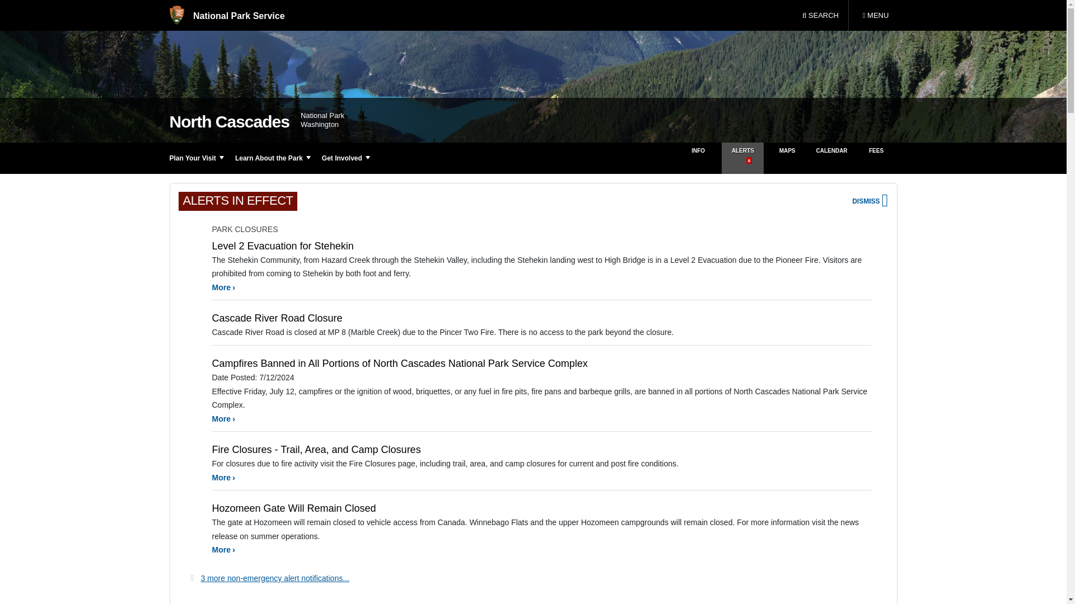 This screenshot has height=604, width=1075. I want to click on Alert Level Park Closure, so click(191, 367).